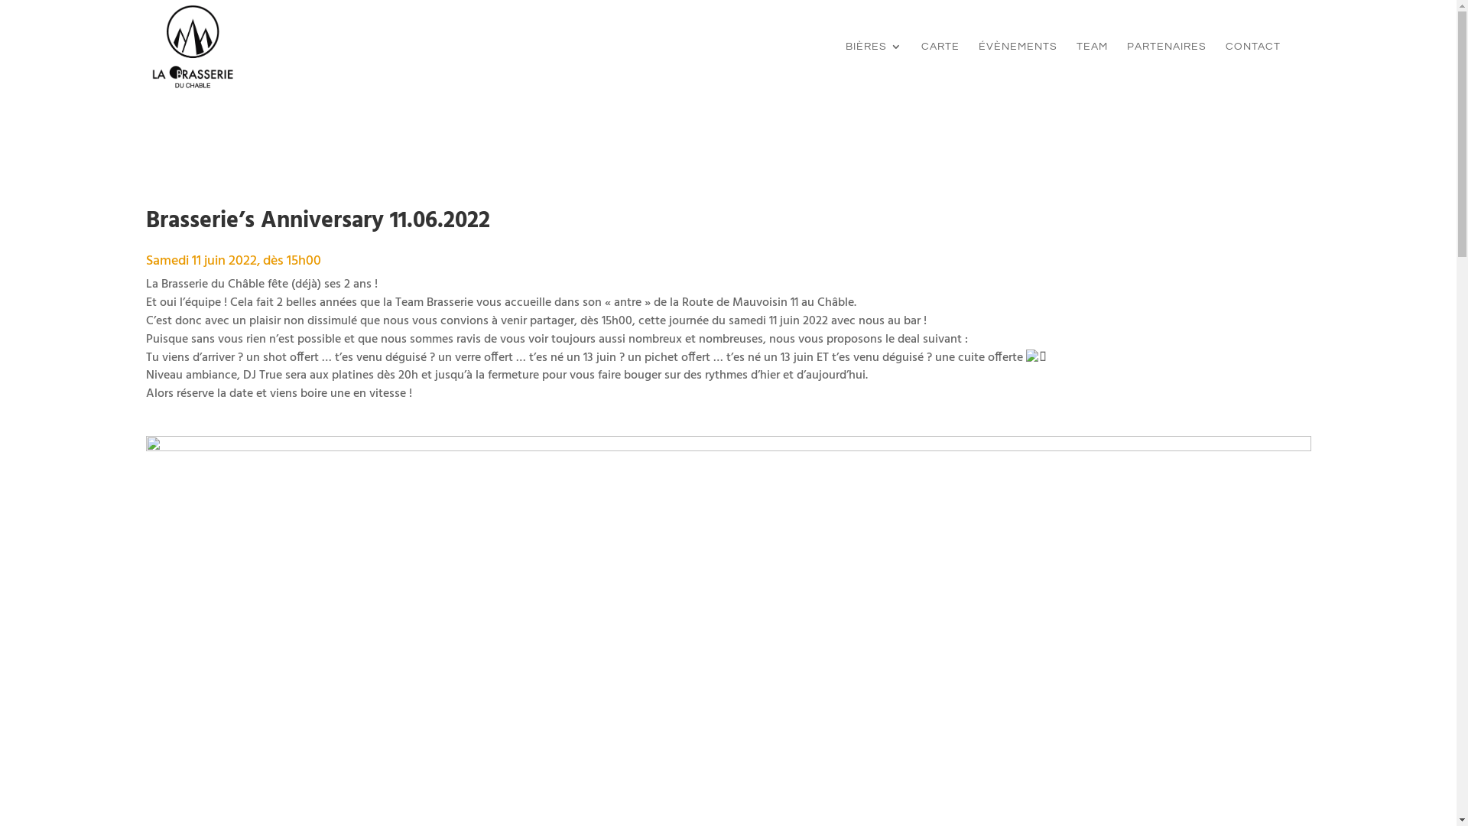 The width and height of the screenshot is (1468, 826). I want to click on PARTENAIRES, so click(1167, 67).